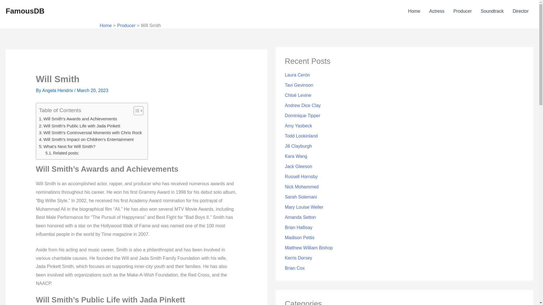 The image size is (543, 305). Describe the element at coordinates (301, 176) in the screenshot. I see `Russell Hornsby` at that location.